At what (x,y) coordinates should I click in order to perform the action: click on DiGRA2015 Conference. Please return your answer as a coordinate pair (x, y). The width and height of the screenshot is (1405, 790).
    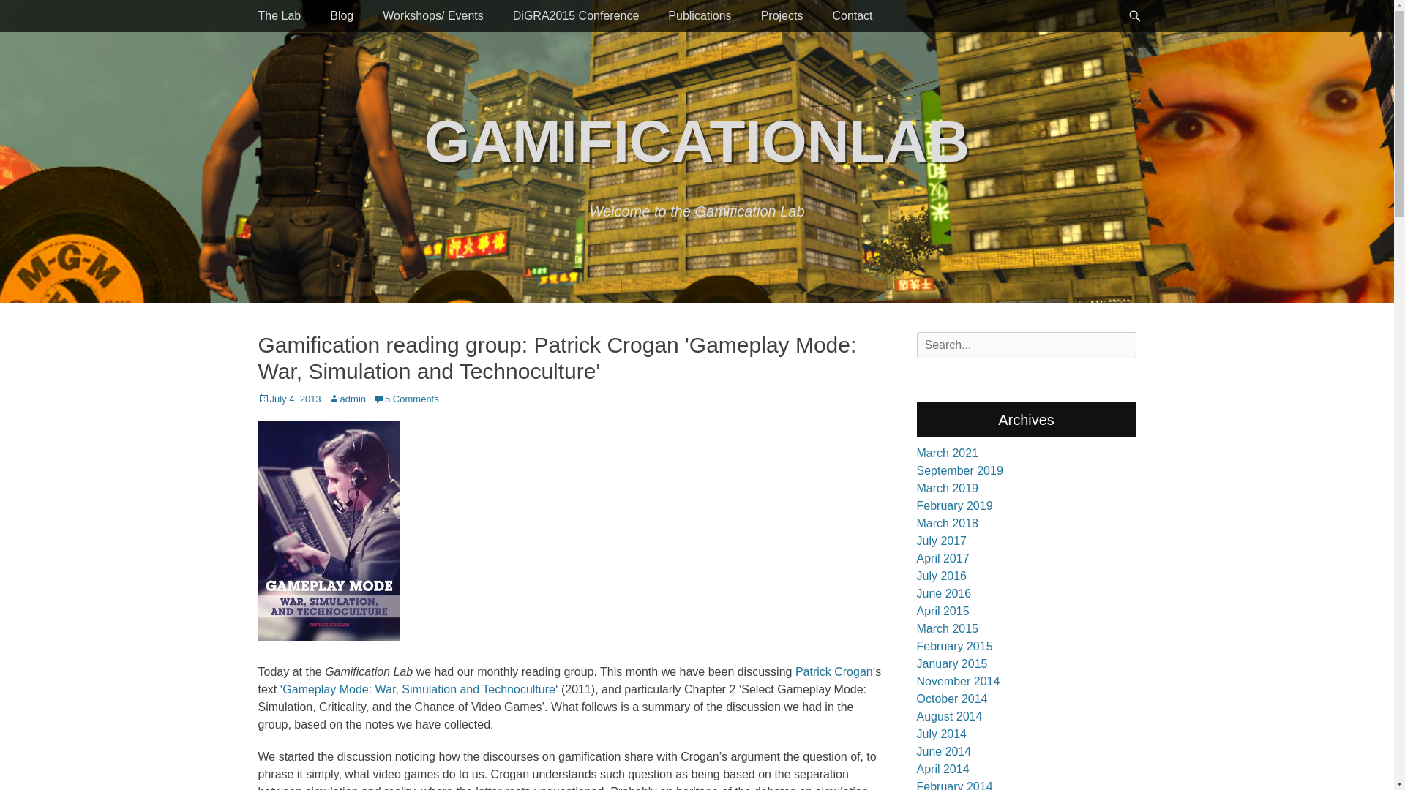
    Looking at the image, I should click on (577, 16).